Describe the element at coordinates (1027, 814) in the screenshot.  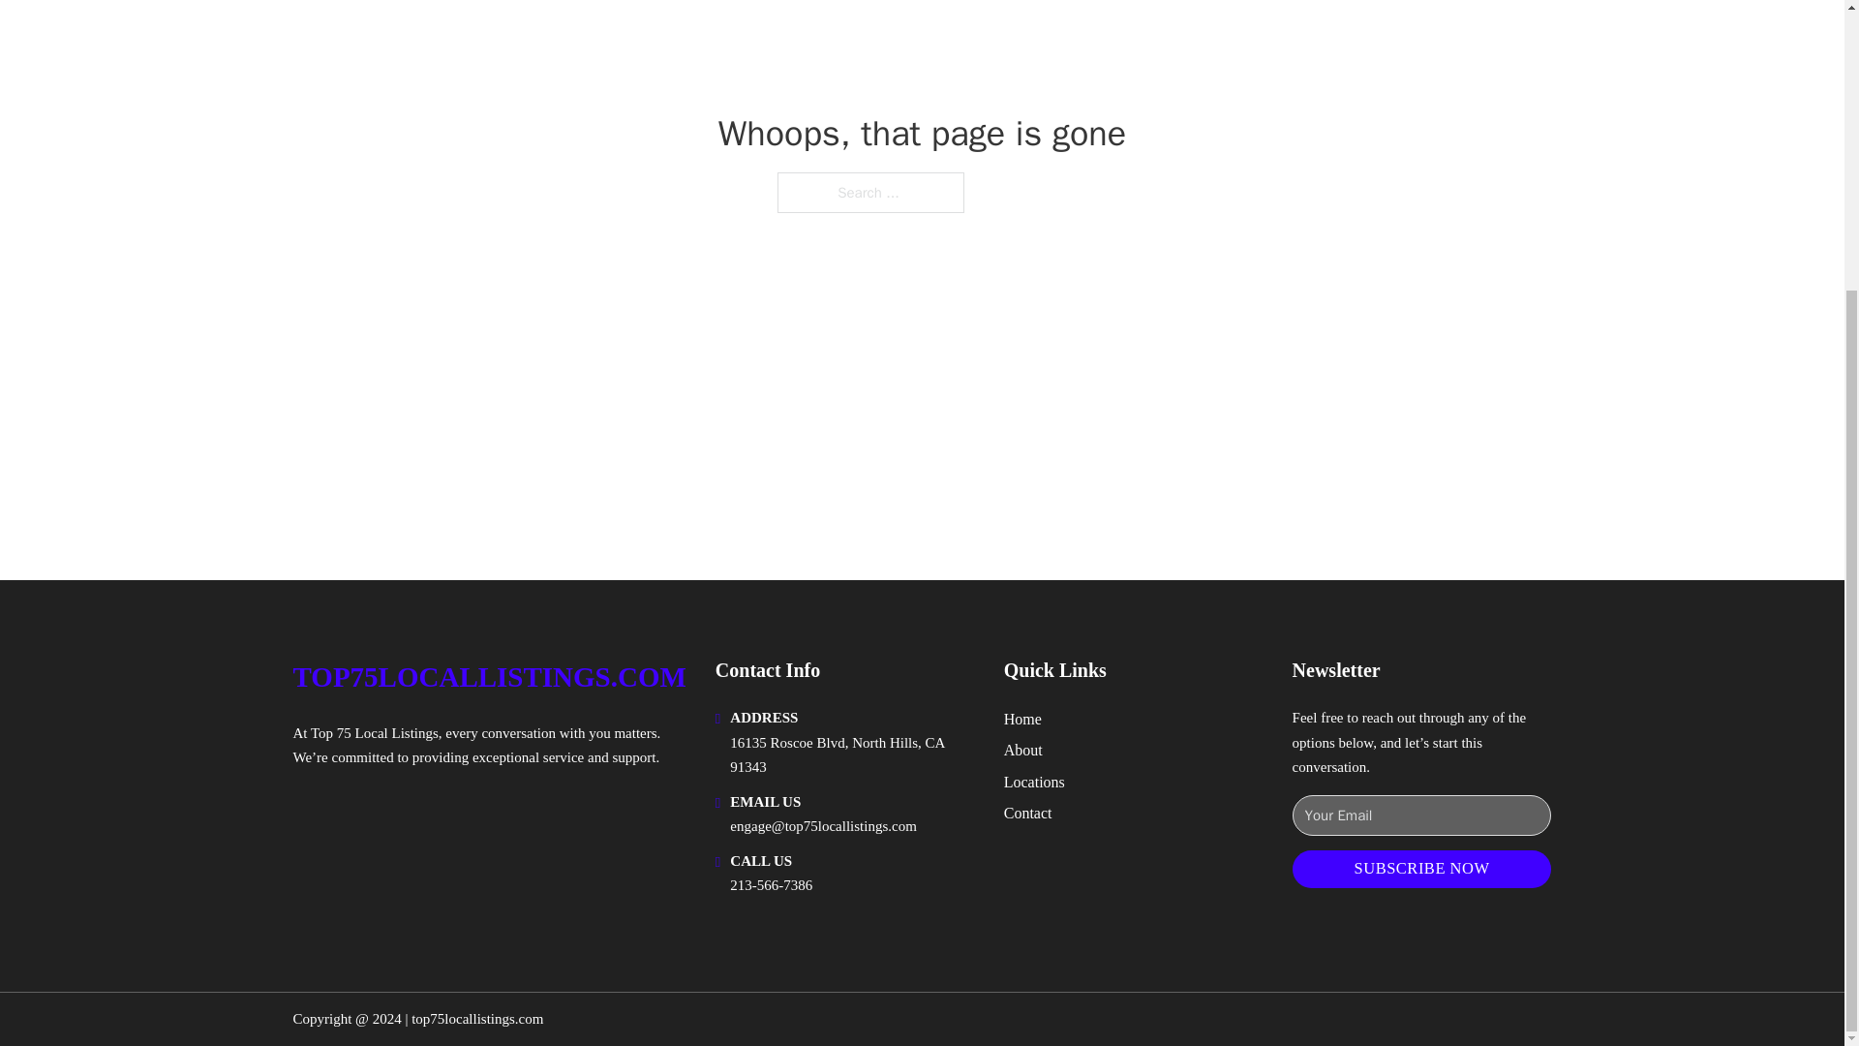
I see `Contact` at that location.